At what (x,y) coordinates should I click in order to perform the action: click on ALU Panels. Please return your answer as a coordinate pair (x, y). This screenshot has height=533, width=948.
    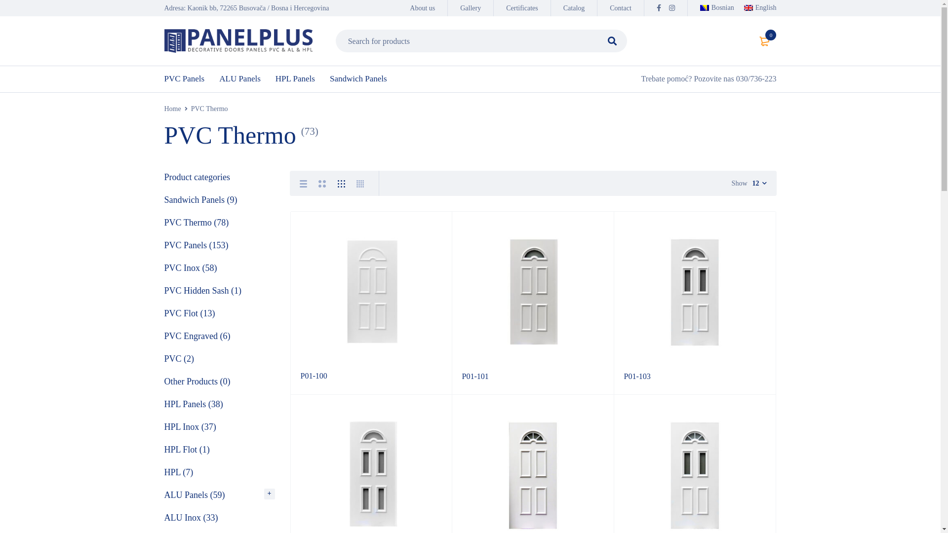
    Looking at the image, I should click on (240, 79).